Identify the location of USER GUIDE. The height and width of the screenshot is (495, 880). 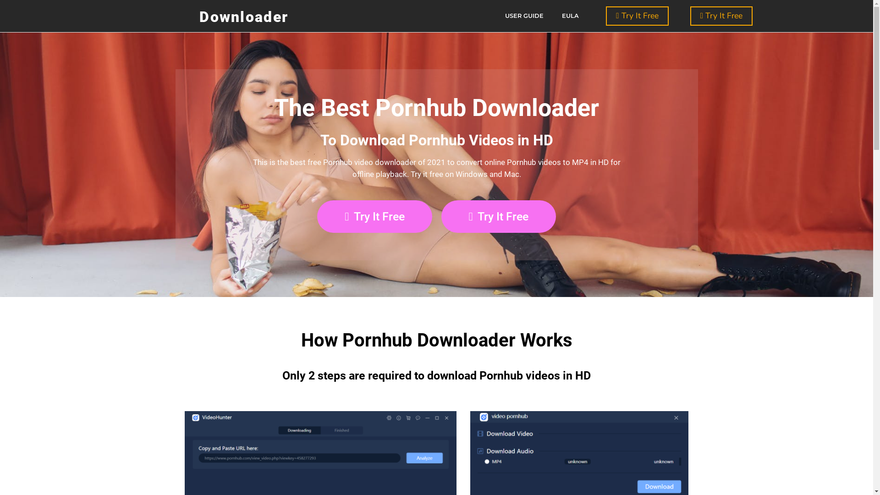
(524, 16).